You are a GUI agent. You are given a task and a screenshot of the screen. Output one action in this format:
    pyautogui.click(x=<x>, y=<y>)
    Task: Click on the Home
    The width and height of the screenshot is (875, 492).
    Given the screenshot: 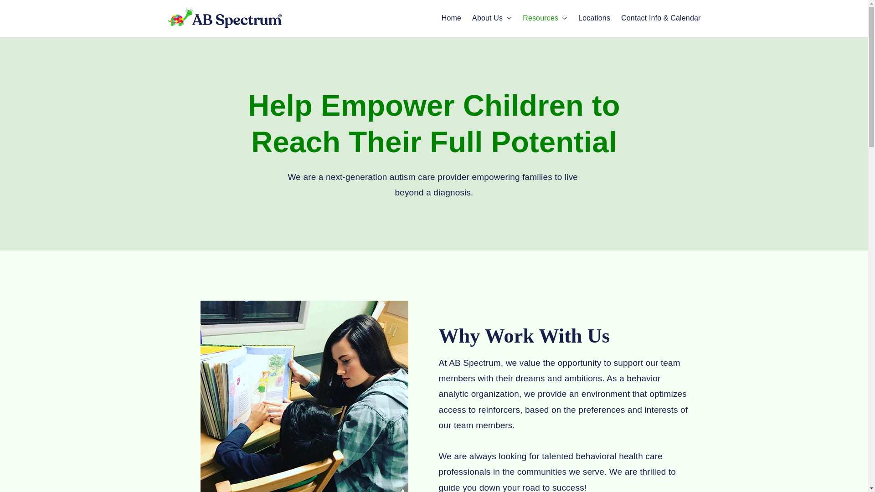 What is the action you would take?
    pyautogui.click(x=451, y=18)
    